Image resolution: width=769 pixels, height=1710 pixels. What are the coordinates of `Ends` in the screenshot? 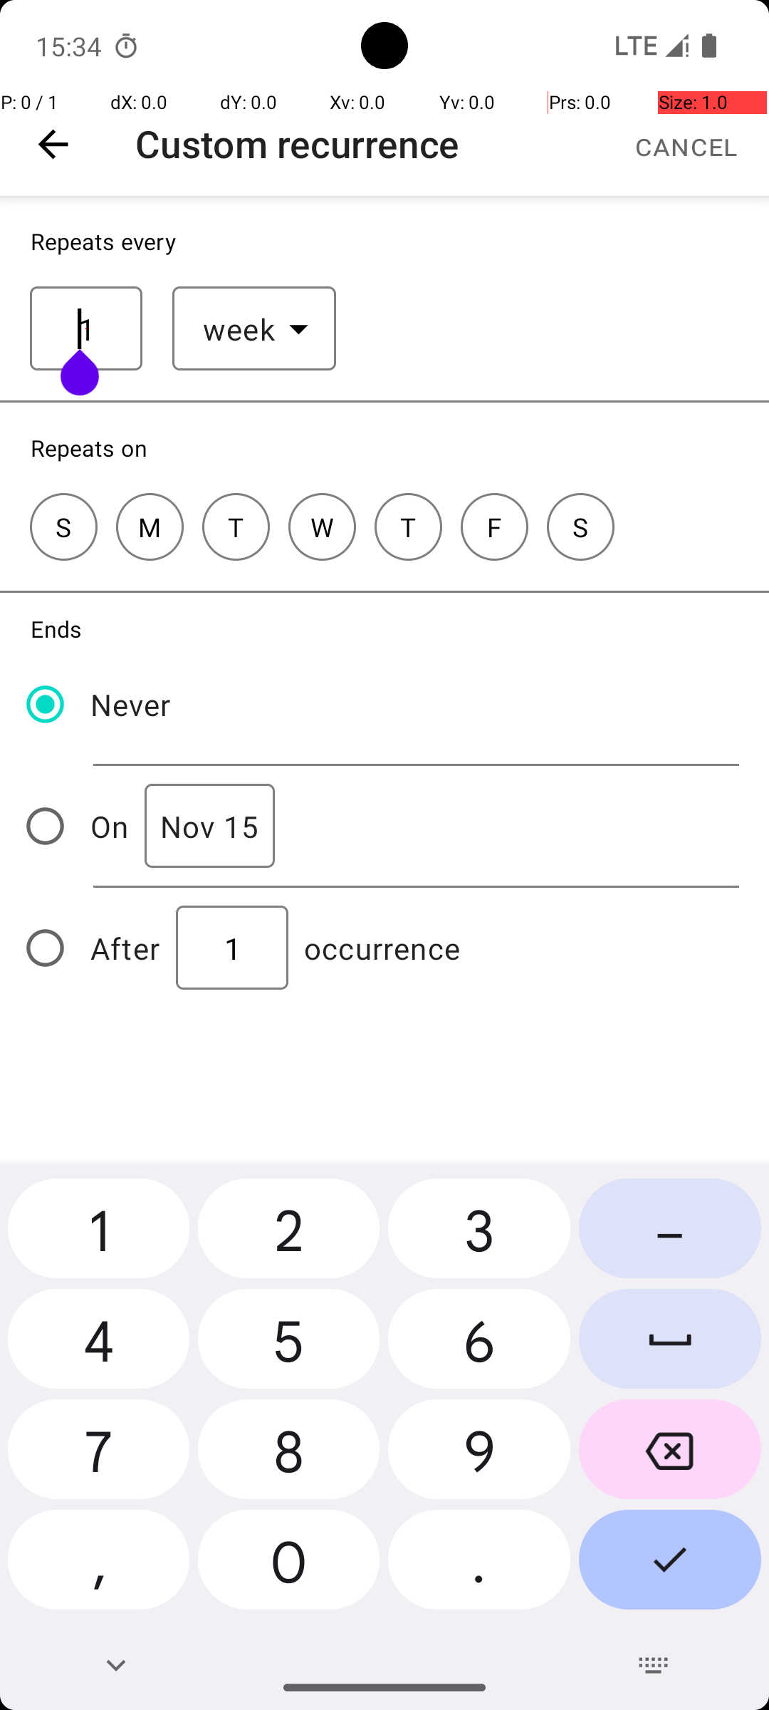 It's located at (56, 628).